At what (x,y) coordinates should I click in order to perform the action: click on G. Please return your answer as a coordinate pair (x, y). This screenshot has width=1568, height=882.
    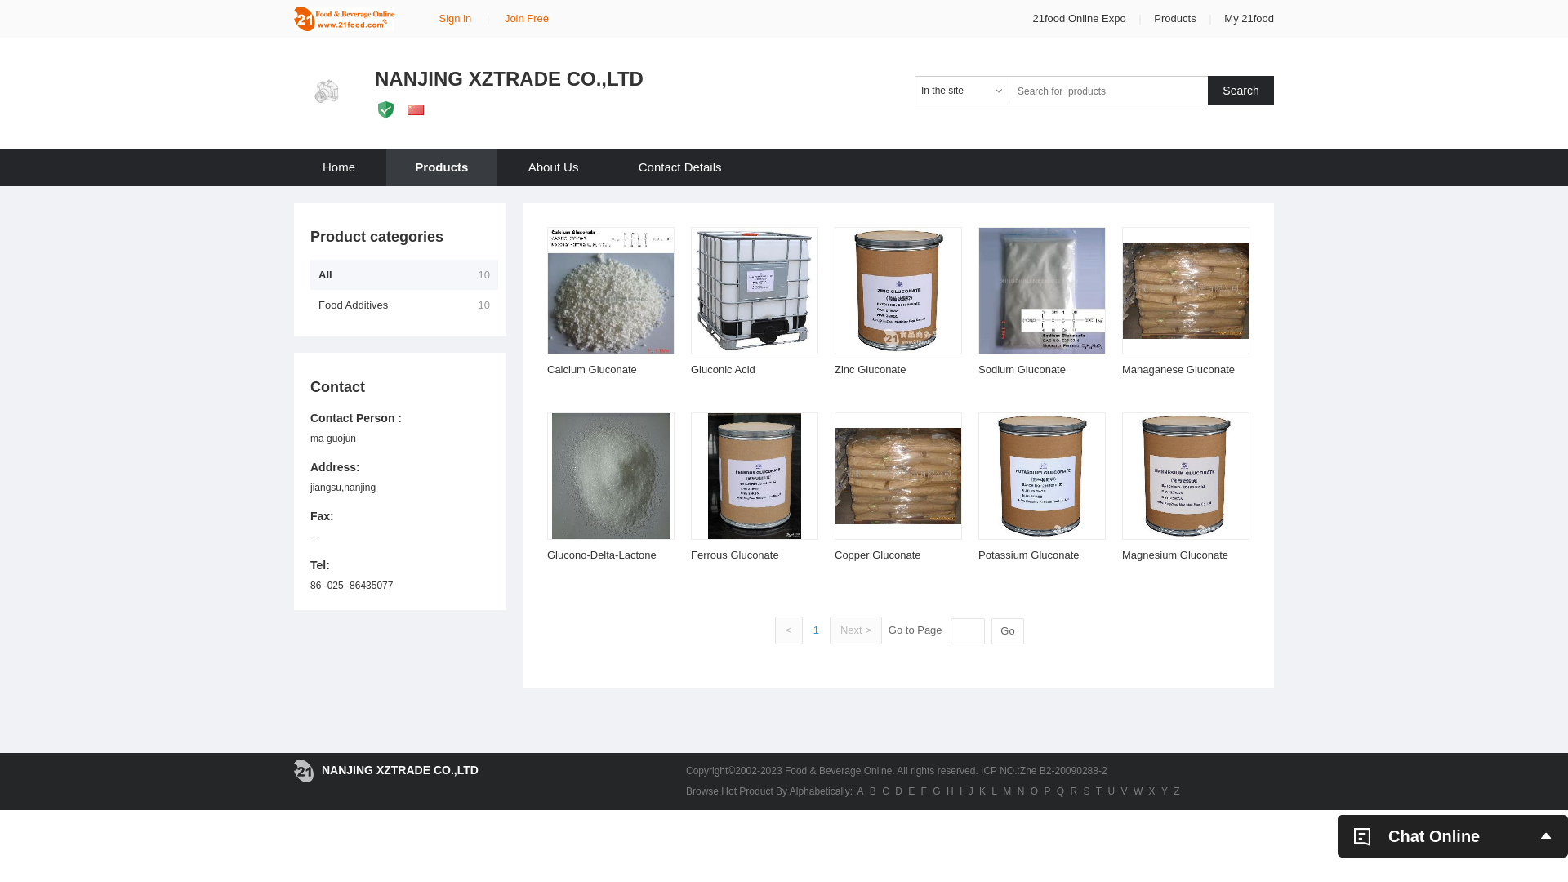
    Looking at the image, I should click on (936, 791).